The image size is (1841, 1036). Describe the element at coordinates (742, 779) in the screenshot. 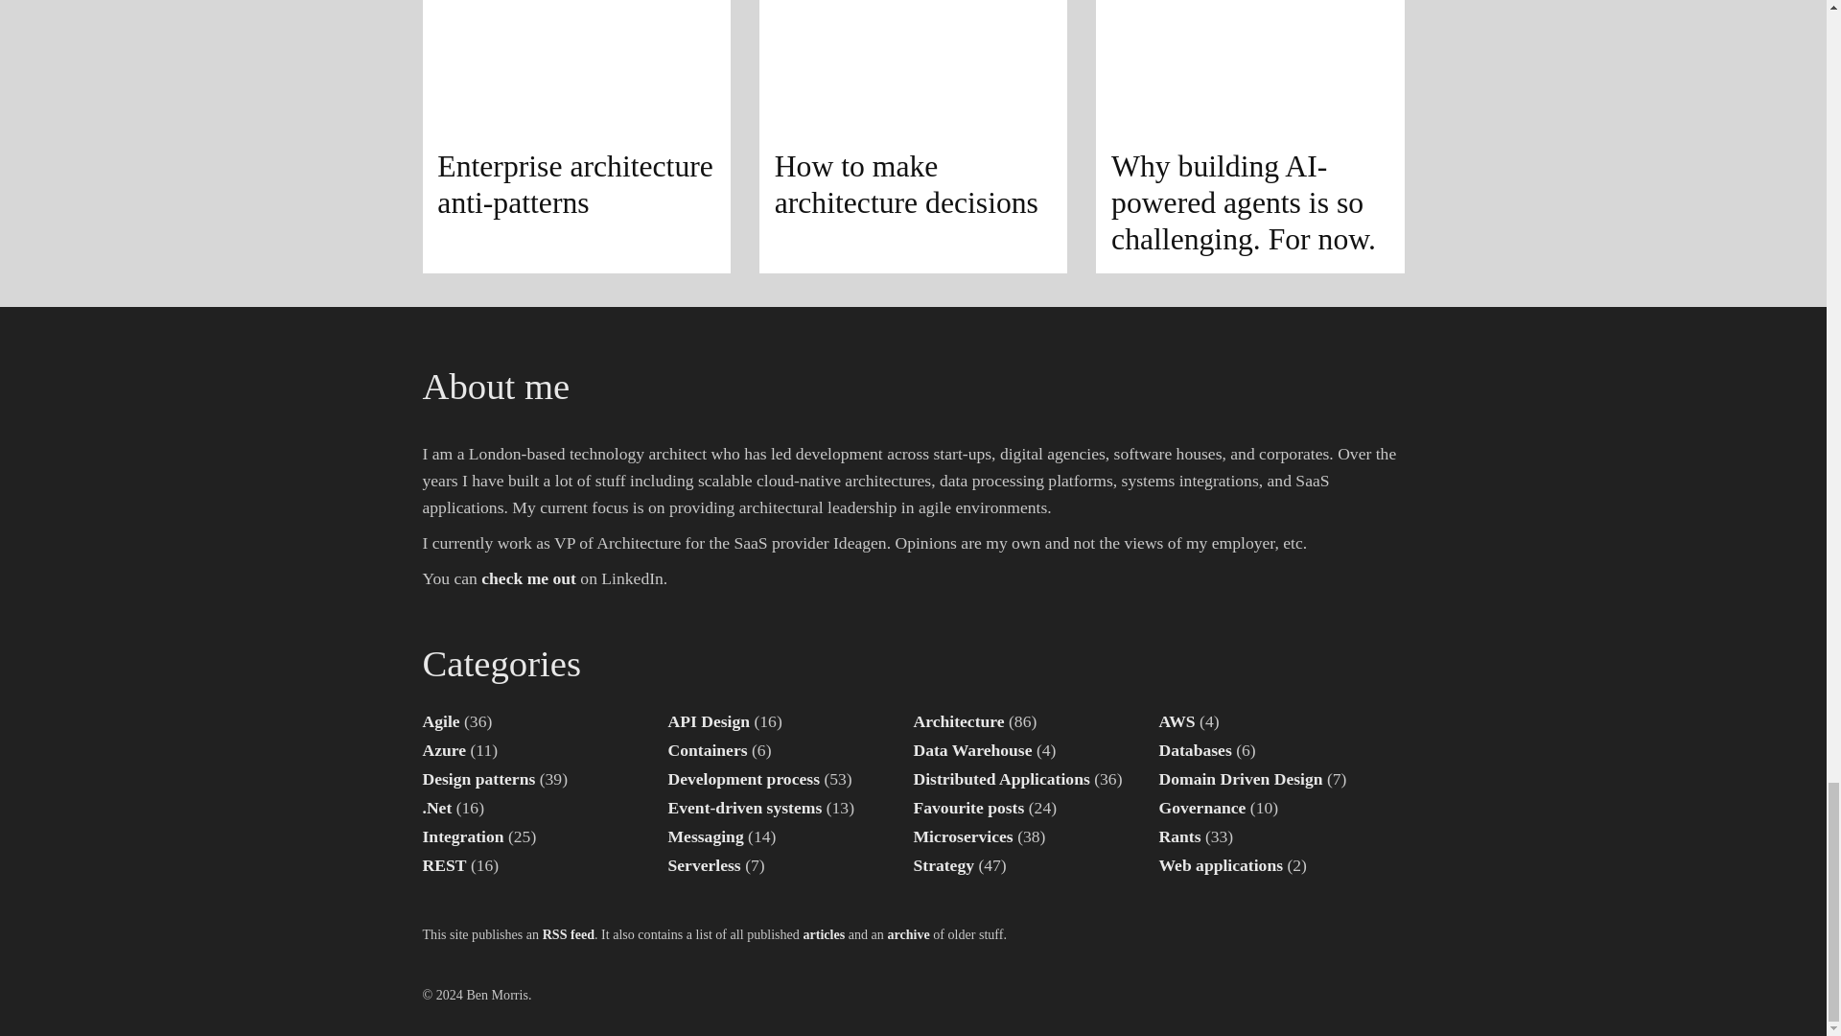

I see `Development process` at that location.